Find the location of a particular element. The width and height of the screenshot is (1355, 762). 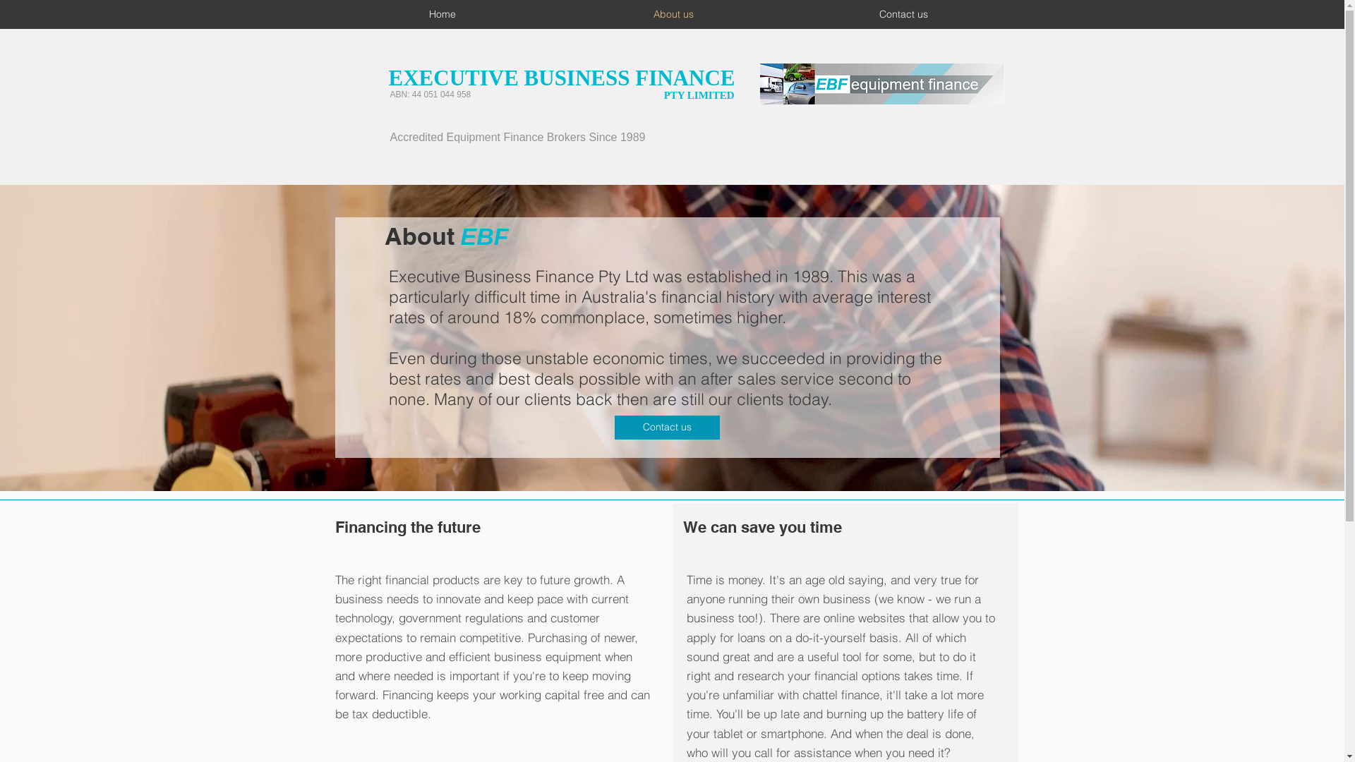

About us is located at coordinates (673, 14).